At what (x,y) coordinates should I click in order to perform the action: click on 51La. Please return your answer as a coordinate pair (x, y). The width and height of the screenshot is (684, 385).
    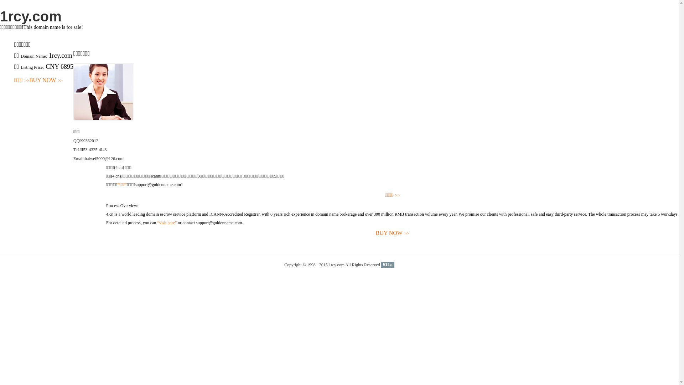
    Looking at the image, I should click on (388, 265).